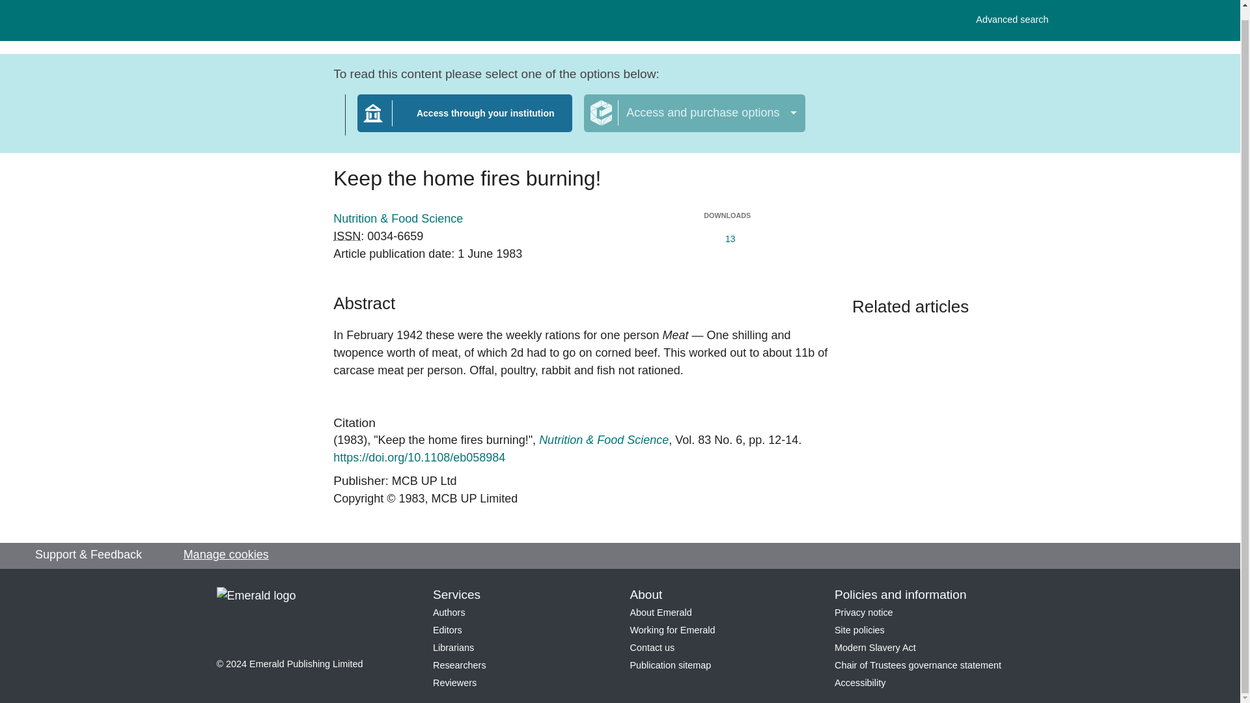  What do you see at coordinates (859, 630) in the screenshot?
I see `Modern Slavery Act` at bounding box center [859, 630].